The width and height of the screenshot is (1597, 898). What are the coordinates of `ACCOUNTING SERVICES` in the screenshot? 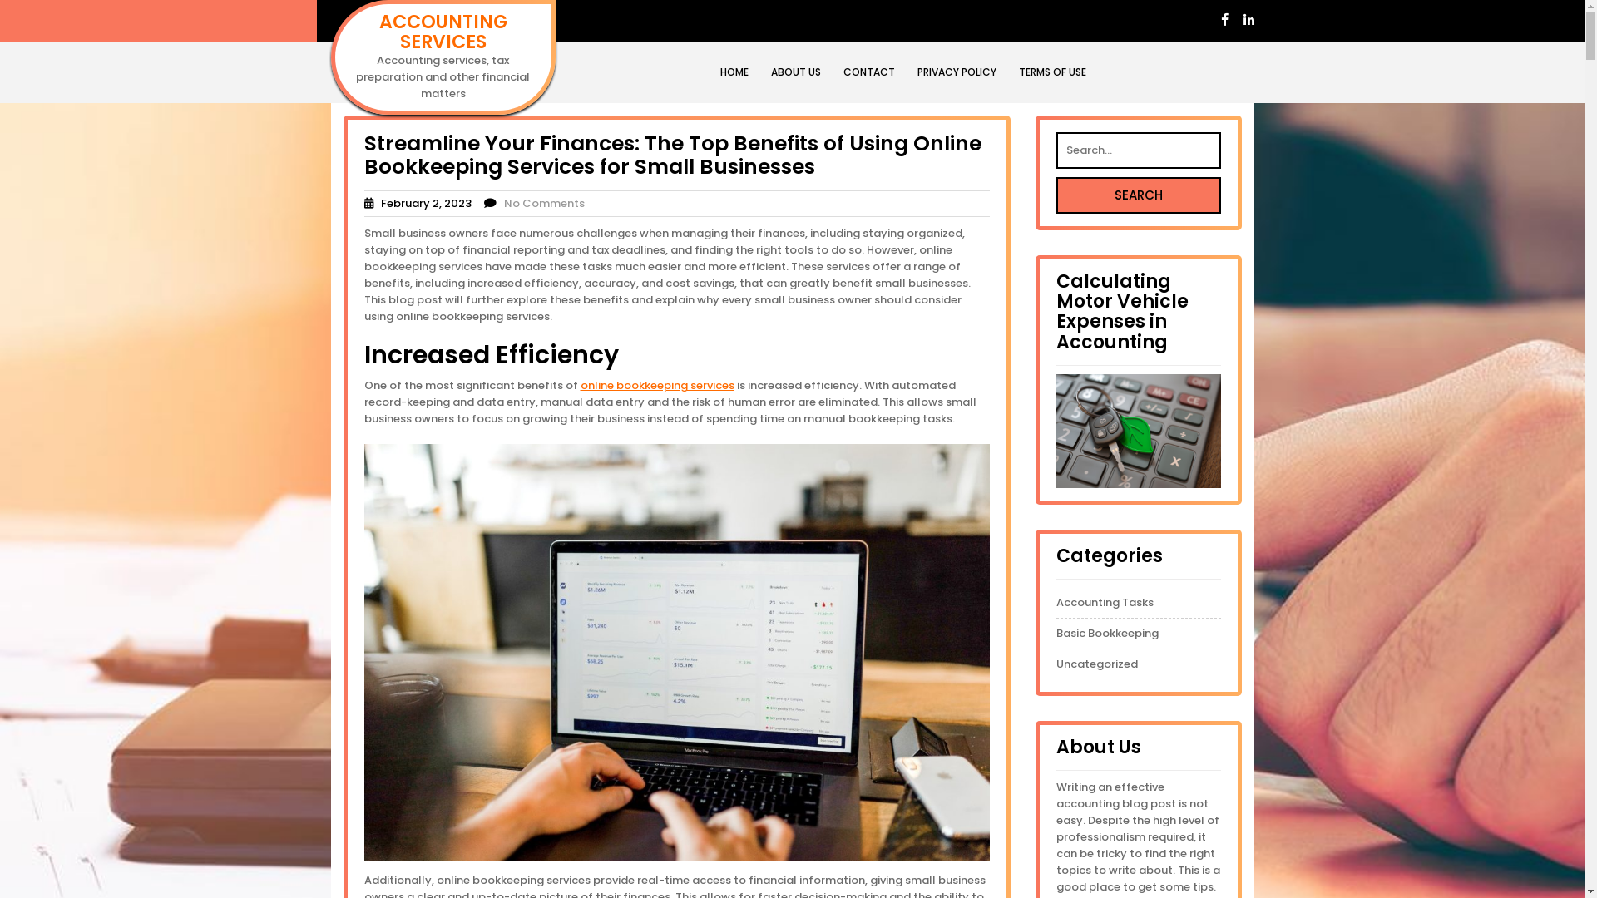 It's located at (443, 32).